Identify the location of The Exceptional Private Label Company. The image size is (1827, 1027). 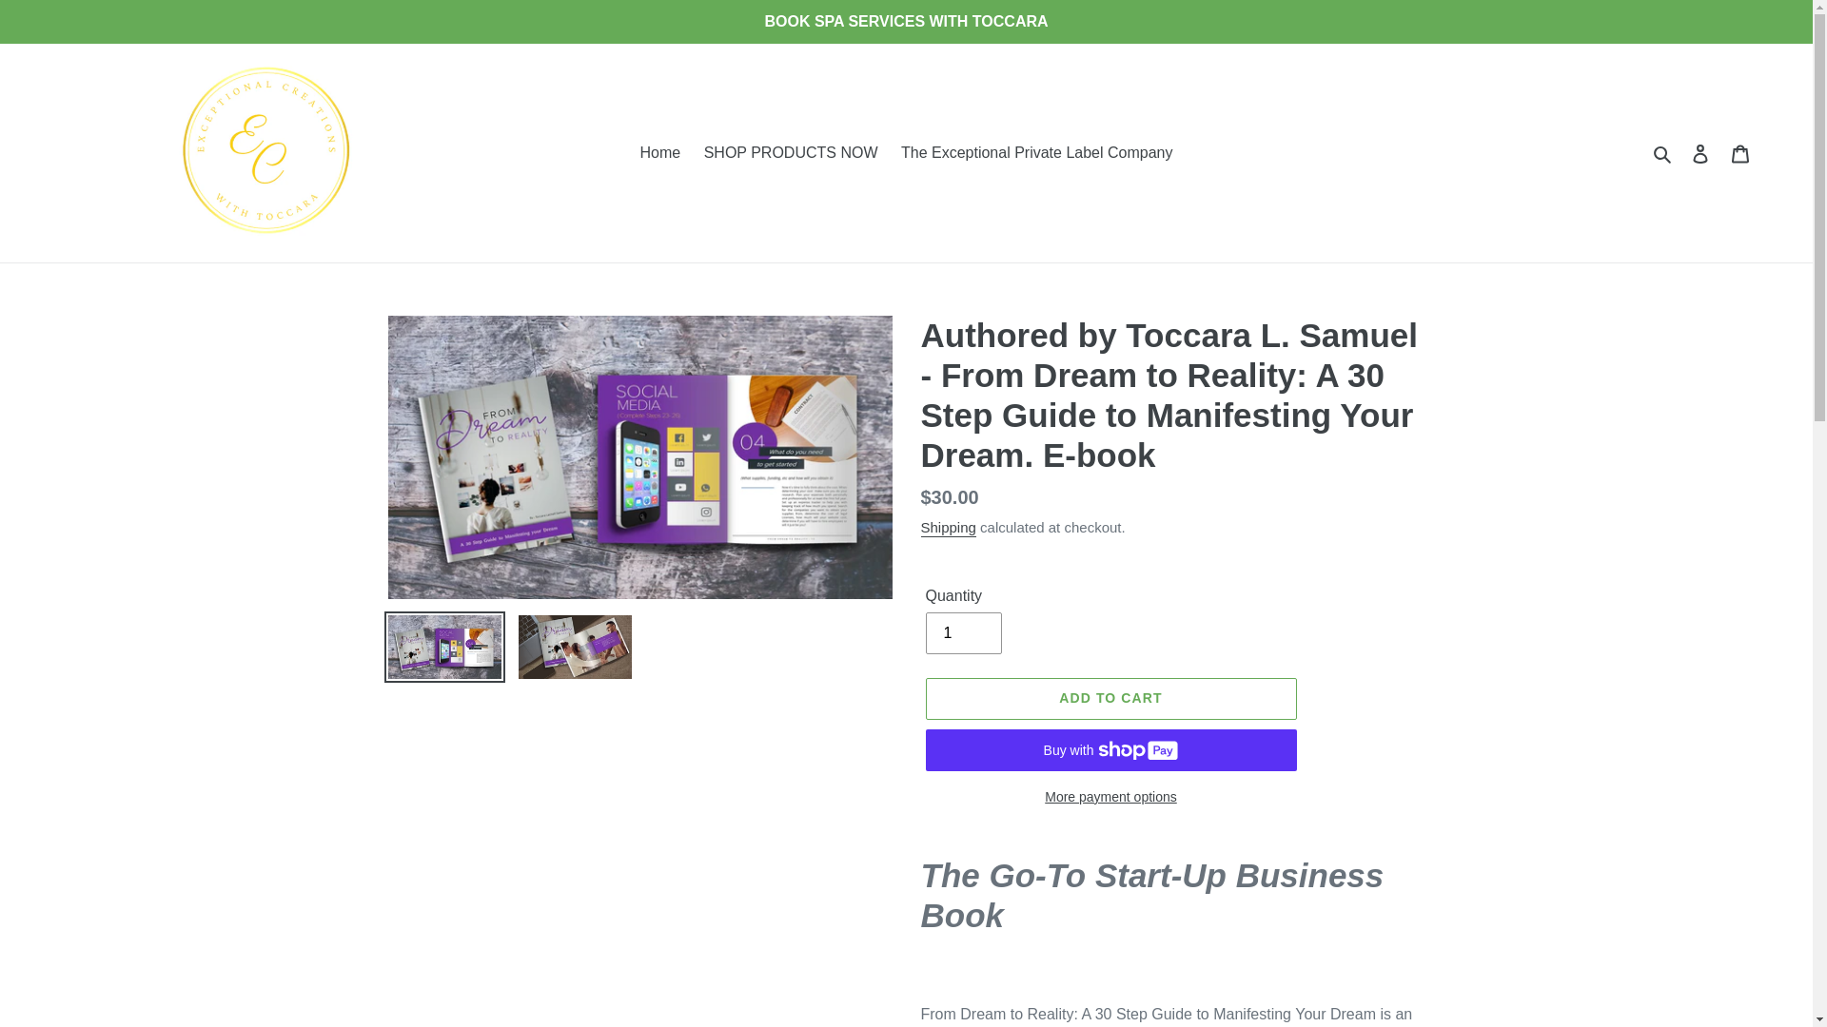
(1036, 152).